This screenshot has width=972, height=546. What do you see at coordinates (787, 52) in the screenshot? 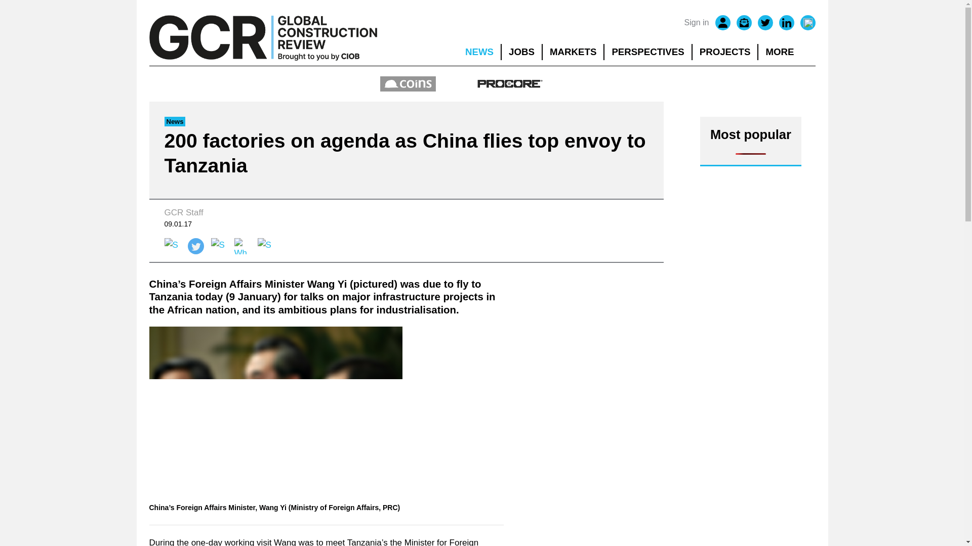
I see `MORE` at bounding box center [787, 52].